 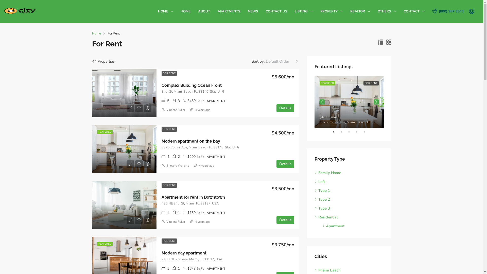 I want to click on Previous, so click(x=322, y=102).